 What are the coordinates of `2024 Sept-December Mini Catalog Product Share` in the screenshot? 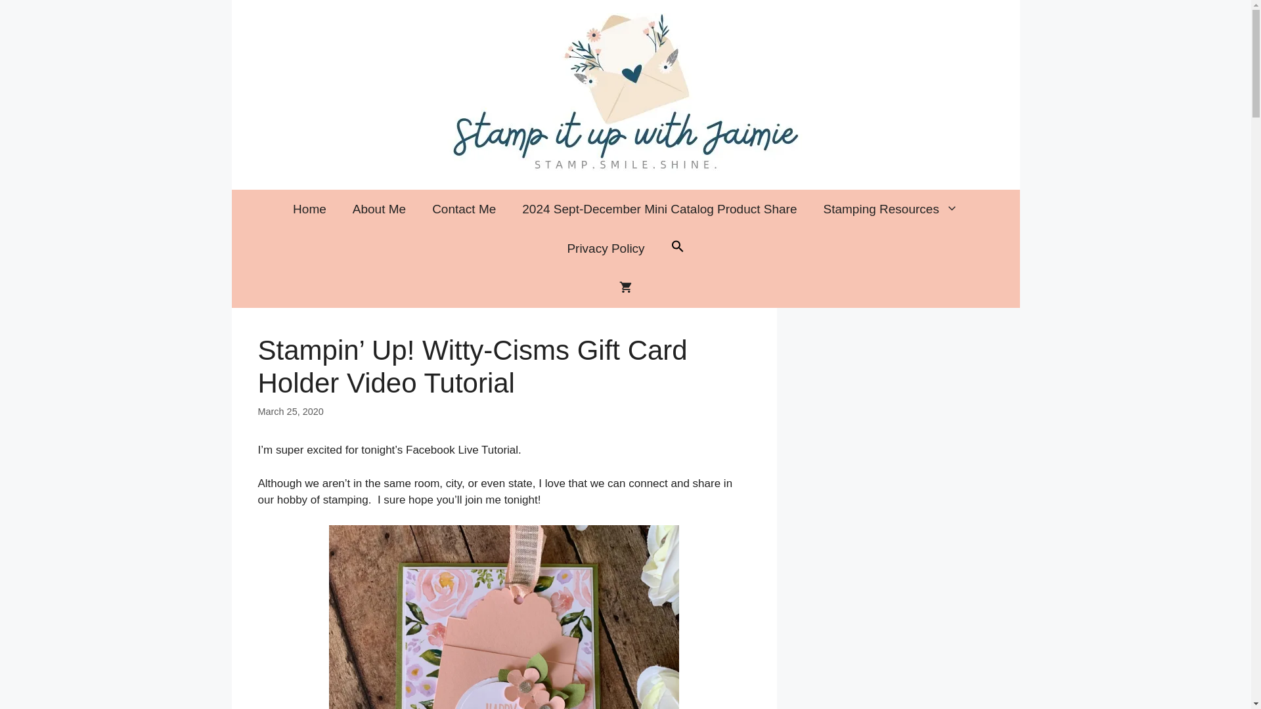 It's located at (659, 209).